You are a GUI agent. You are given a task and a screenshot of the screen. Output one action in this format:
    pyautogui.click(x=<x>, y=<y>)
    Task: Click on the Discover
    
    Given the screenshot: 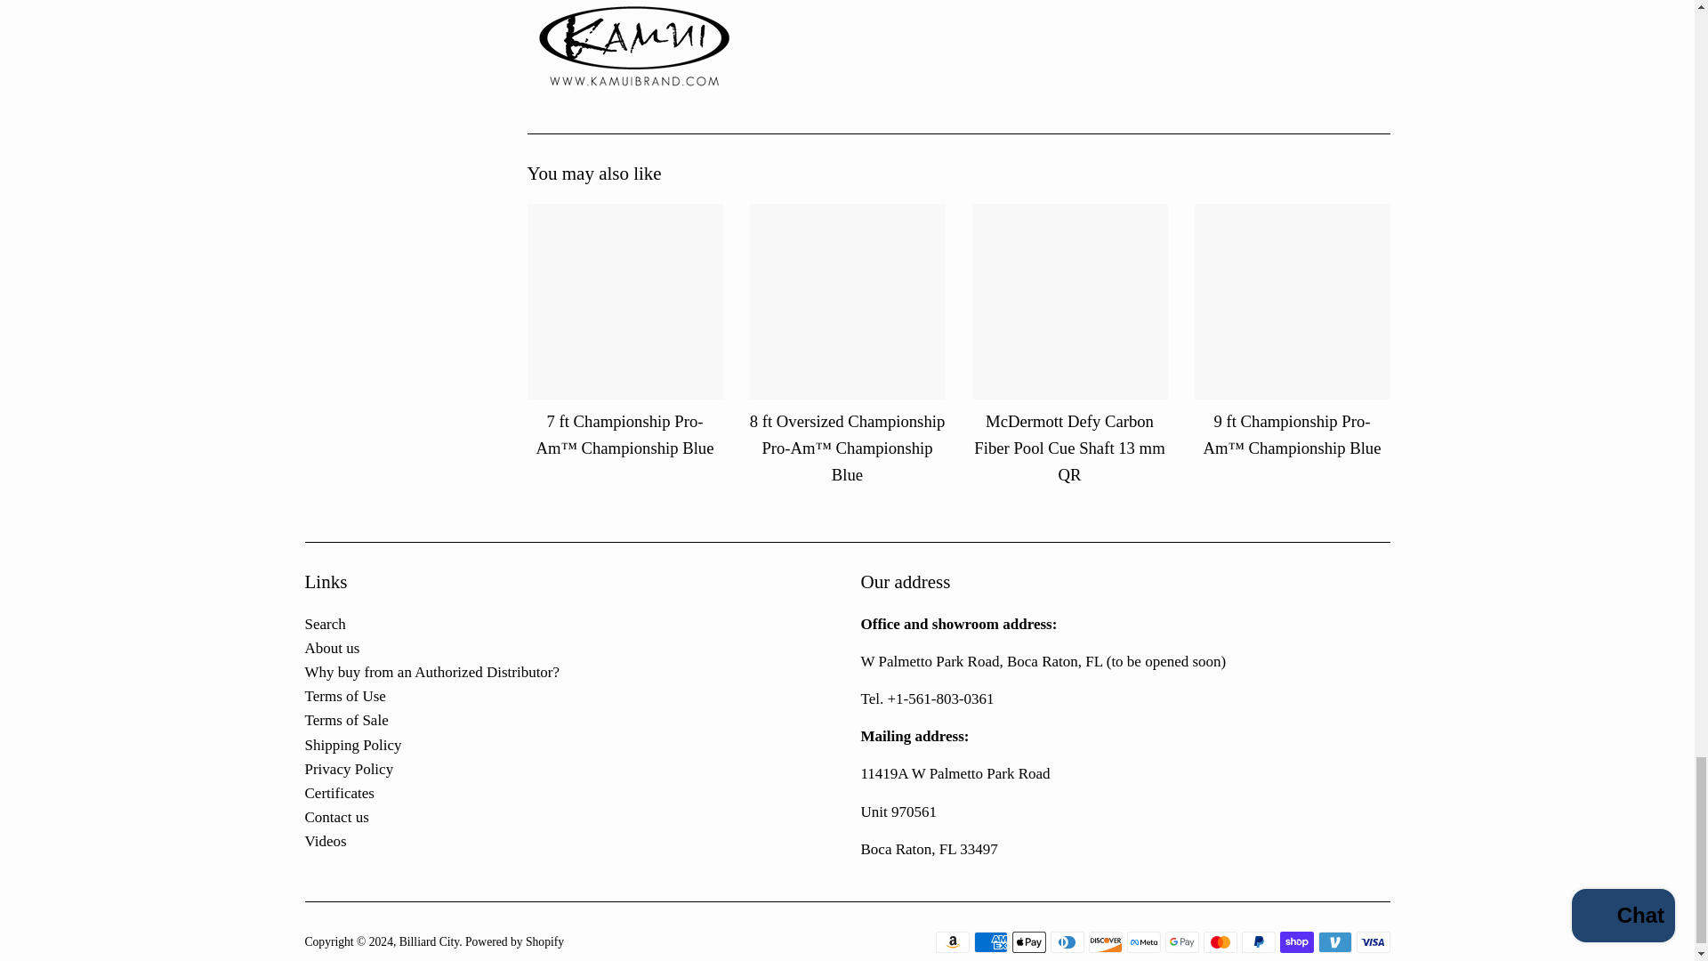 What is the action you would take?
    pyautogui.click(x=1105, y=941)
    